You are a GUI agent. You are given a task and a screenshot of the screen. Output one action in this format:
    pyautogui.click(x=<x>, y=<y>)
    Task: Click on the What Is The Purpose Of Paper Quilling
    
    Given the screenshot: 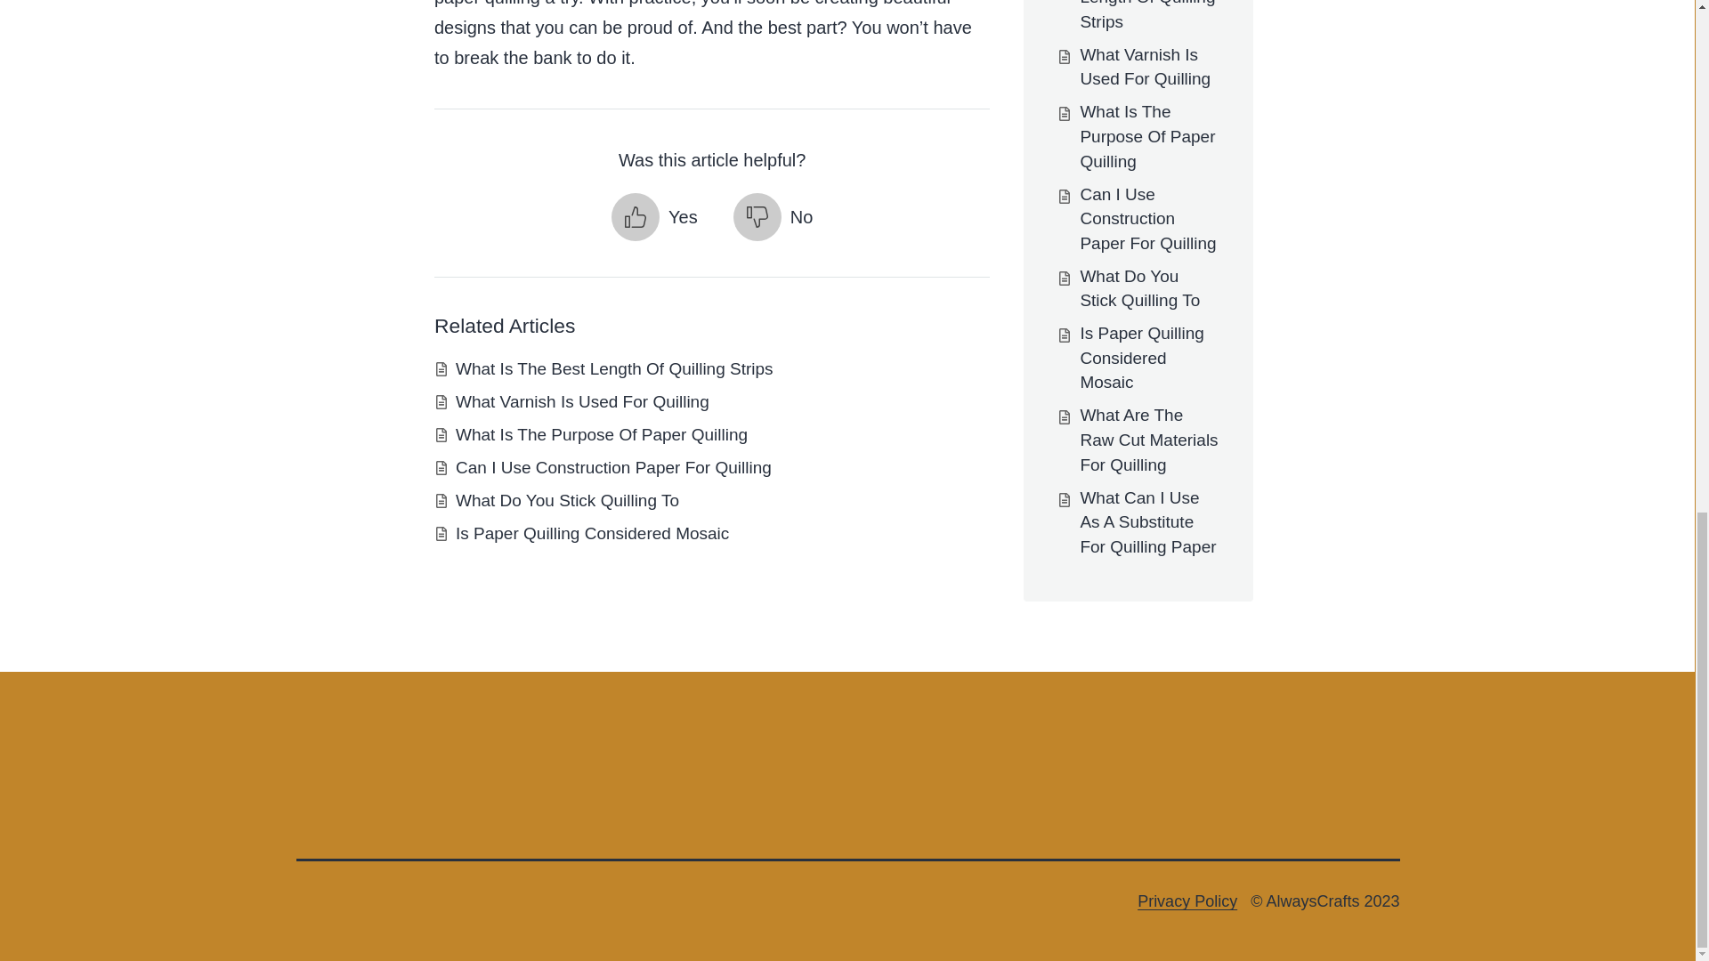 What is the action you would take?
    pyautogui.click(x=602, y=434)
    